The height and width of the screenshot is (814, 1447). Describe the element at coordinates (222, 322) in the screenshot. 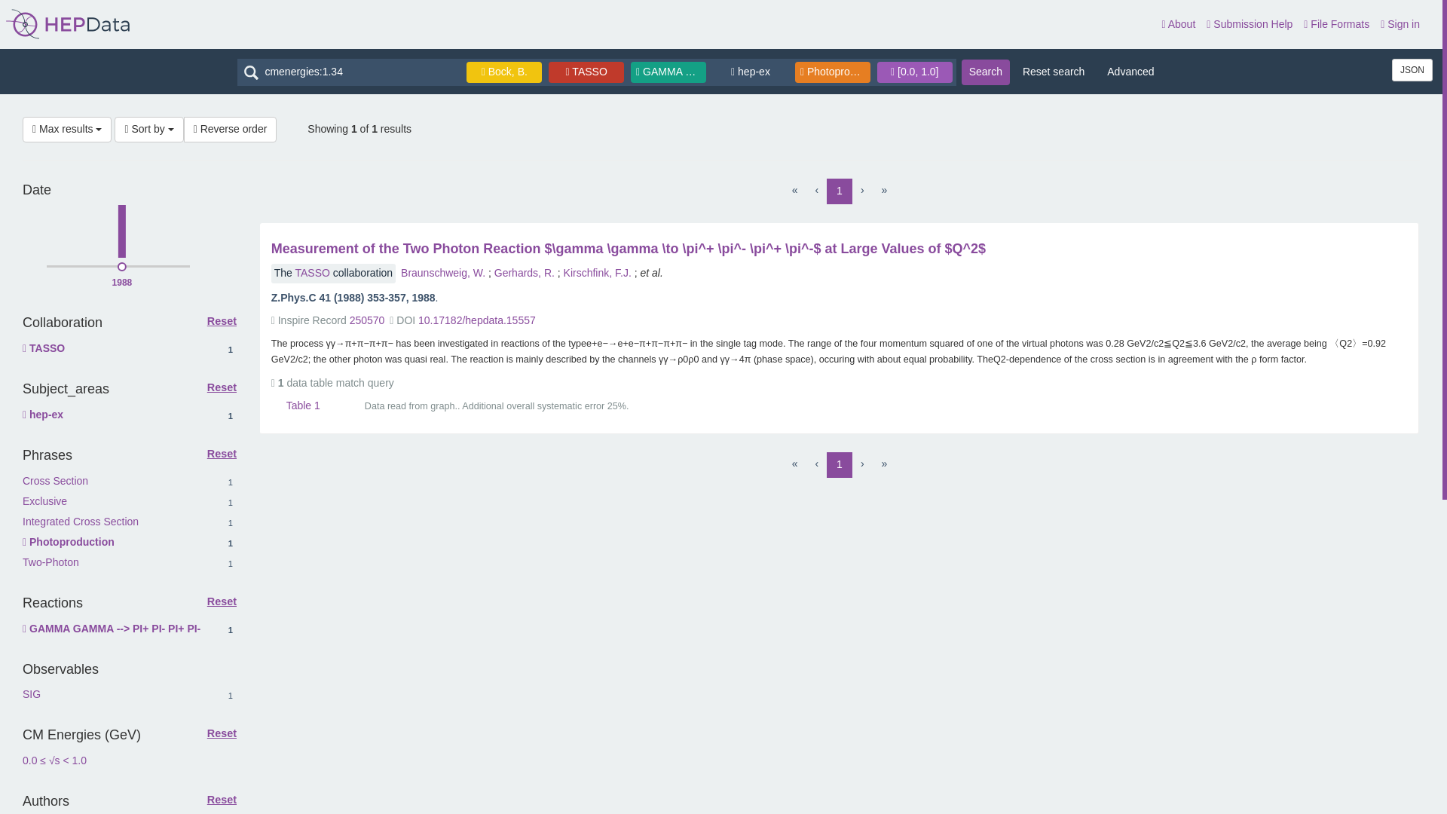

I see `cmenergies:1.34` at that location.